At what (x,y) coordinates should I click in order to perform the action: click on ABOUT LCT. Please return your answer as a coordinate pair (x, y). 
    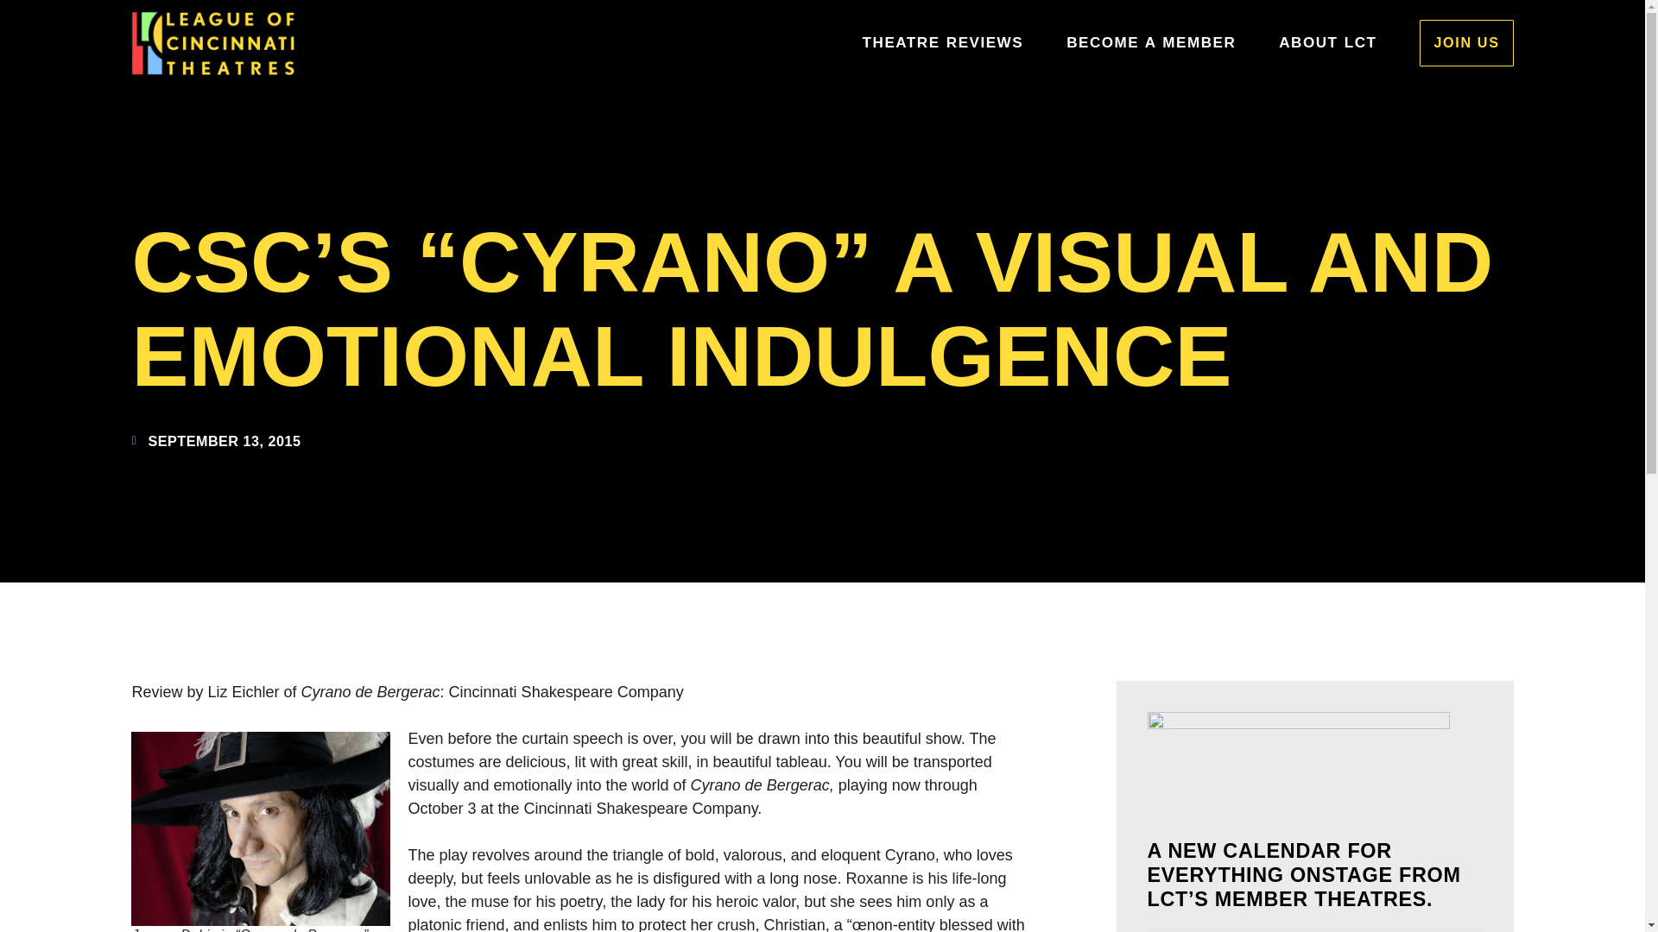
    Looking at the image, I should click on (1326, 41).